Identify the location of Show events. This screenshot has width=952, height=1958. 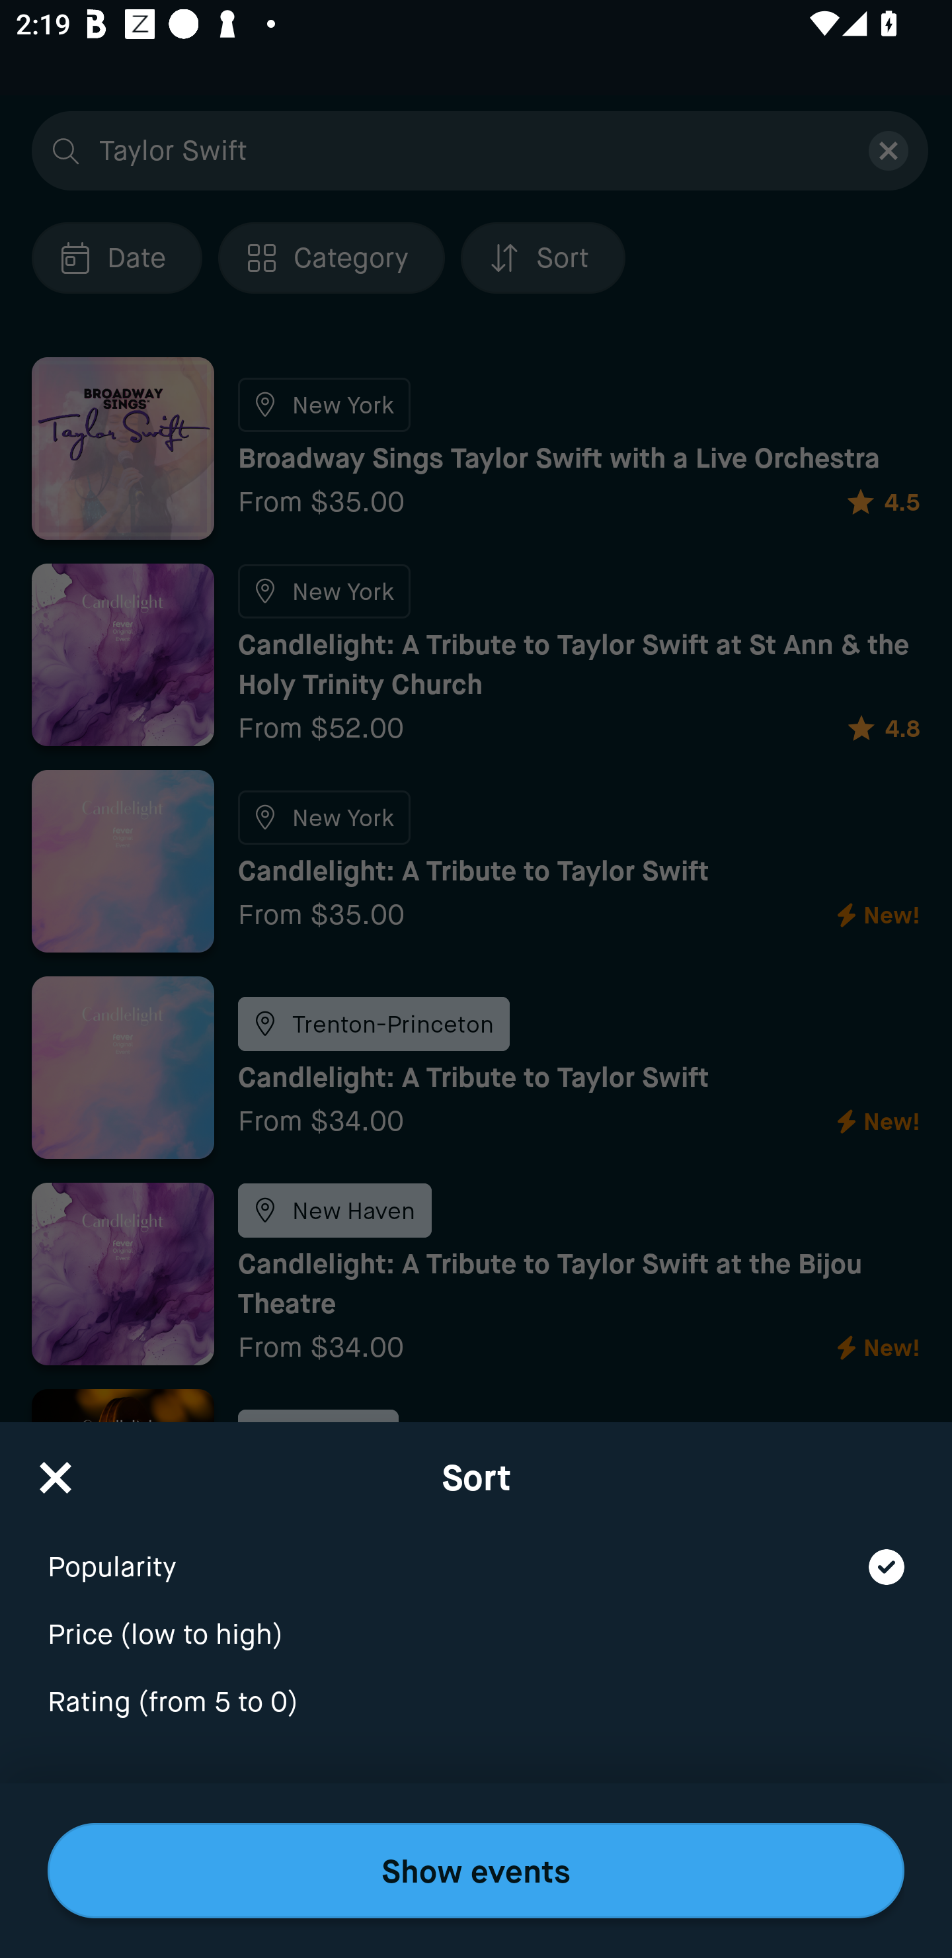
(476, 1871).